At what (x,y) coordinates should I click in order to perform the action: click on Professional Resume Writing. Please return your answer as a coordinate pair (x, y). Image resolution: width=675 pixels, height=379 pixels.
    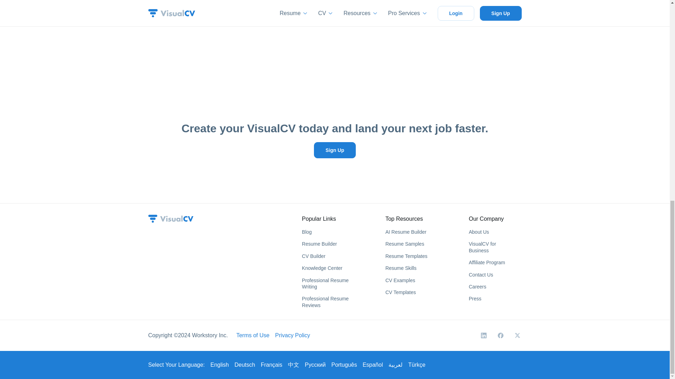
    Looking at the image, I should click on (325, 284).